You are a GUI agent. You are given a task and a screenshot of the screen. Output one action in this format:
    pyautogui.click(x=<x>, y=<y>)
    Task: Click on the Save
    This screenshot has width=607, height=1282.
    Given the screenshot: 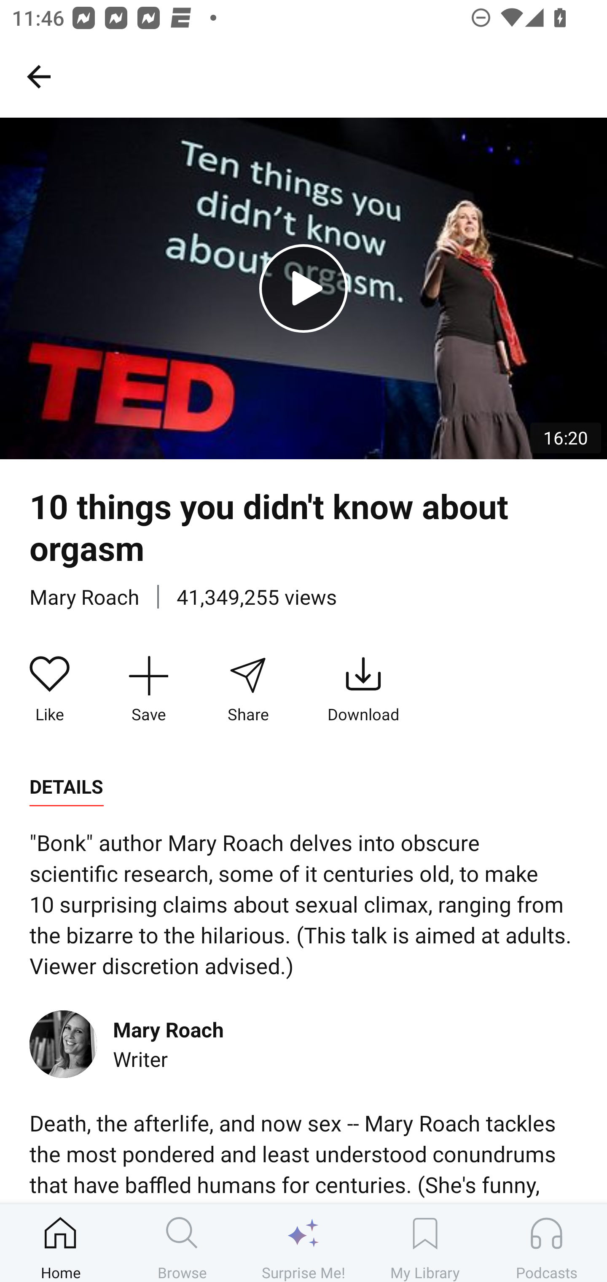 What is the action you would take?
    pyautogui.click(x=148, y=689)
    